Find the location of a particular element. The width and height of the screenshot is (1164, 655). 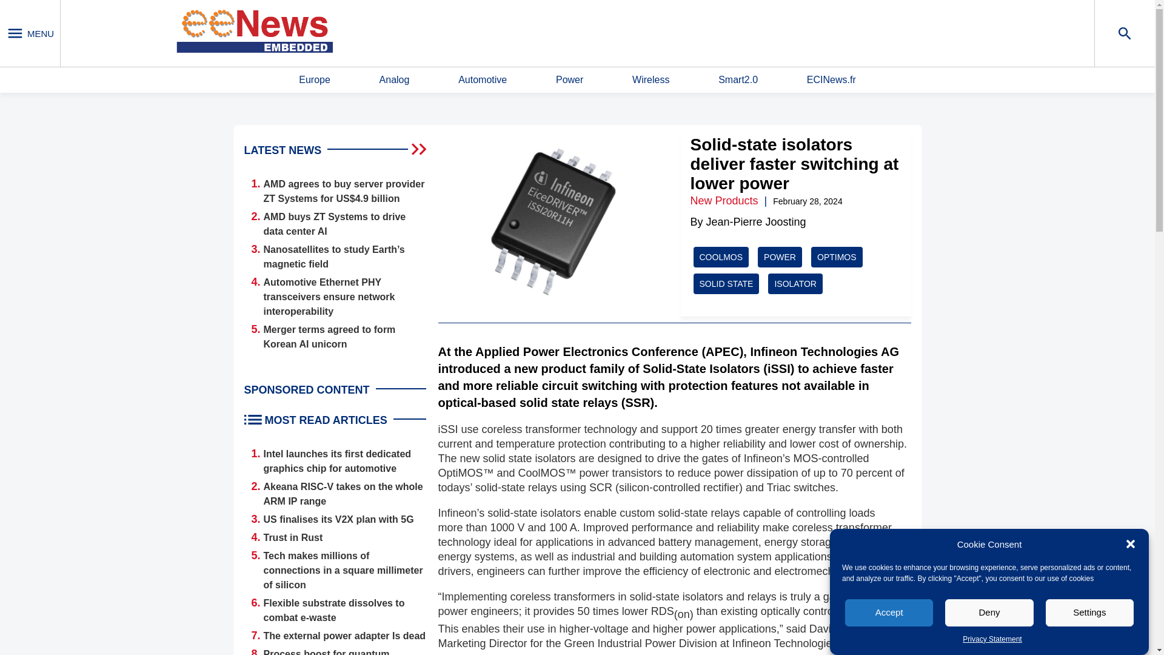

ECINews.fr is located at coordinates (831, 80).